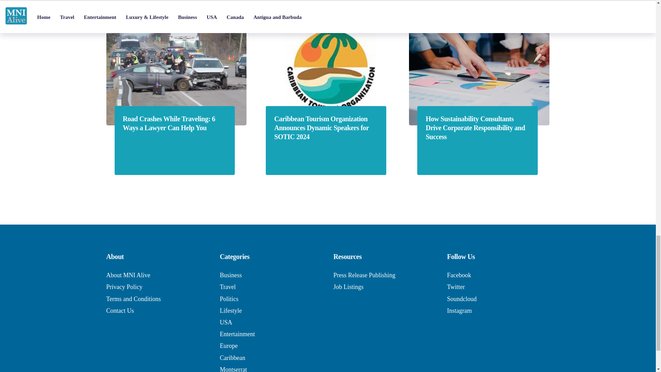 The image size is (661, 372). Describe the element at coordinates (237, 334) in the screenshot. I see `Entertainment` at that location.